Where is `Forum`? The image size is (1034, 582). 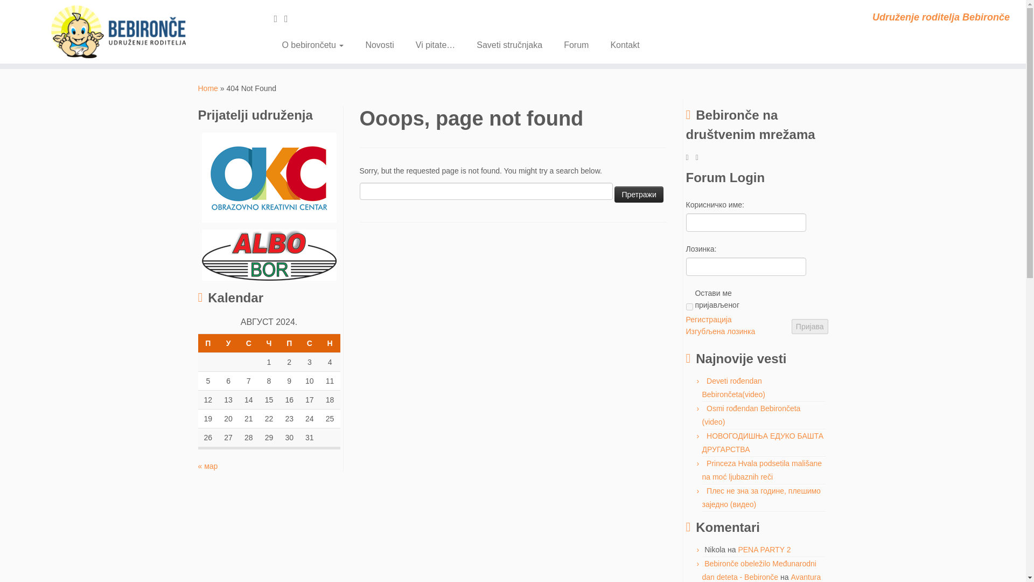
Forum is located at coordinates (576, 45).